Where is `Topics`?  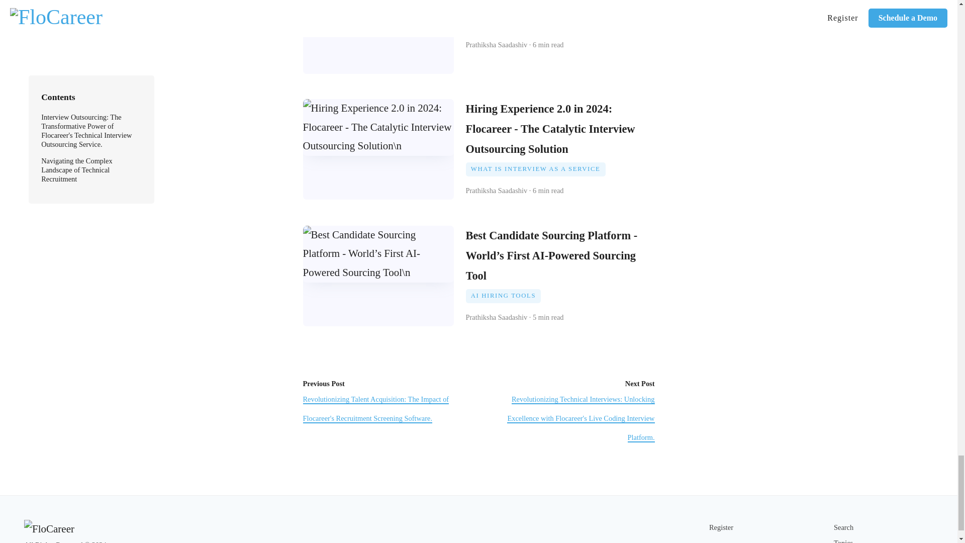 Topics is located at coordinates (843, 541).